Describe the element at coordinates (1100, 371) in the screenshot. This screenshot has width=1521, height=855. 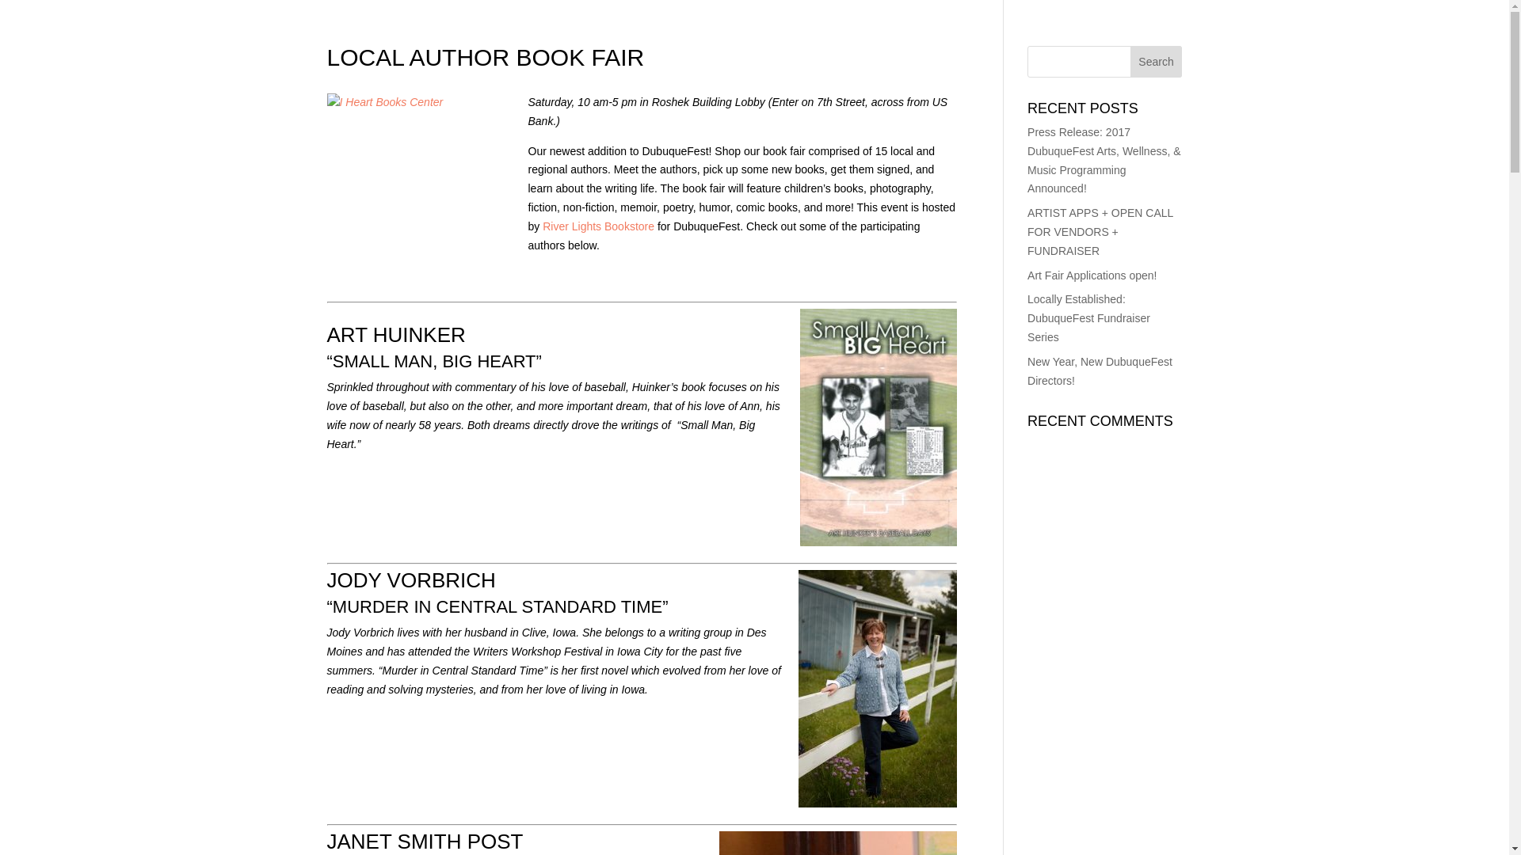
I see `New Year, New DubuqueFest Directors!` at that location.